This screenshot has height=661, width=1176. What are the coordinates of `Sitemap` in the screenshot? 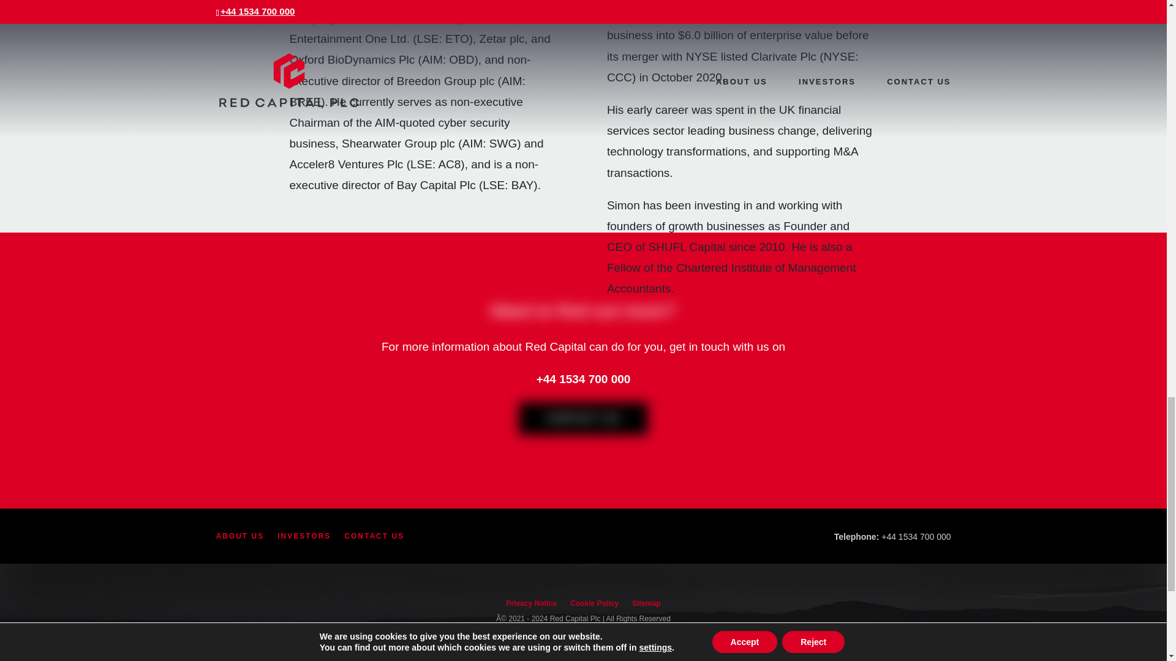 It's located at (647, 606).